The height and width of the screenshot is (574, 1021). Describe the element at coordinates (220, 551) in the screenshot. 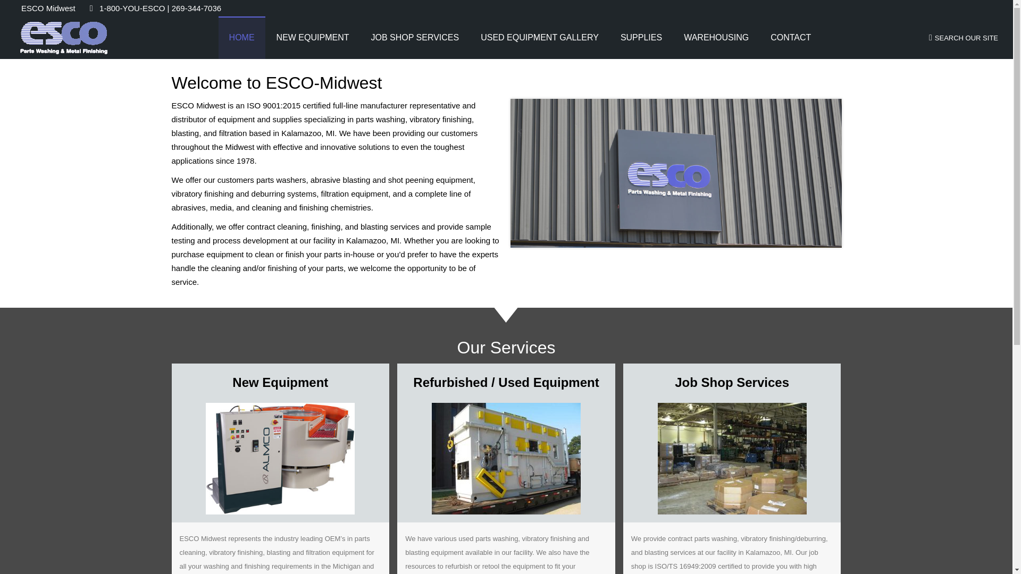

I see `ESCO Midwest.` at that location.